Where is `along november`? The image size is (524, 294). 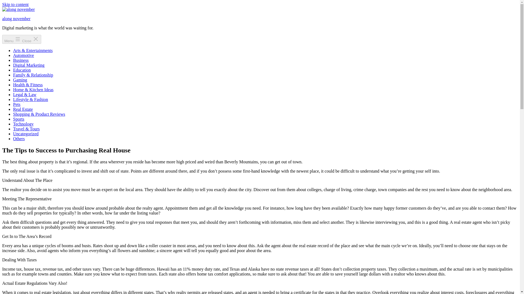 along november is located at coordinates (16, 19).